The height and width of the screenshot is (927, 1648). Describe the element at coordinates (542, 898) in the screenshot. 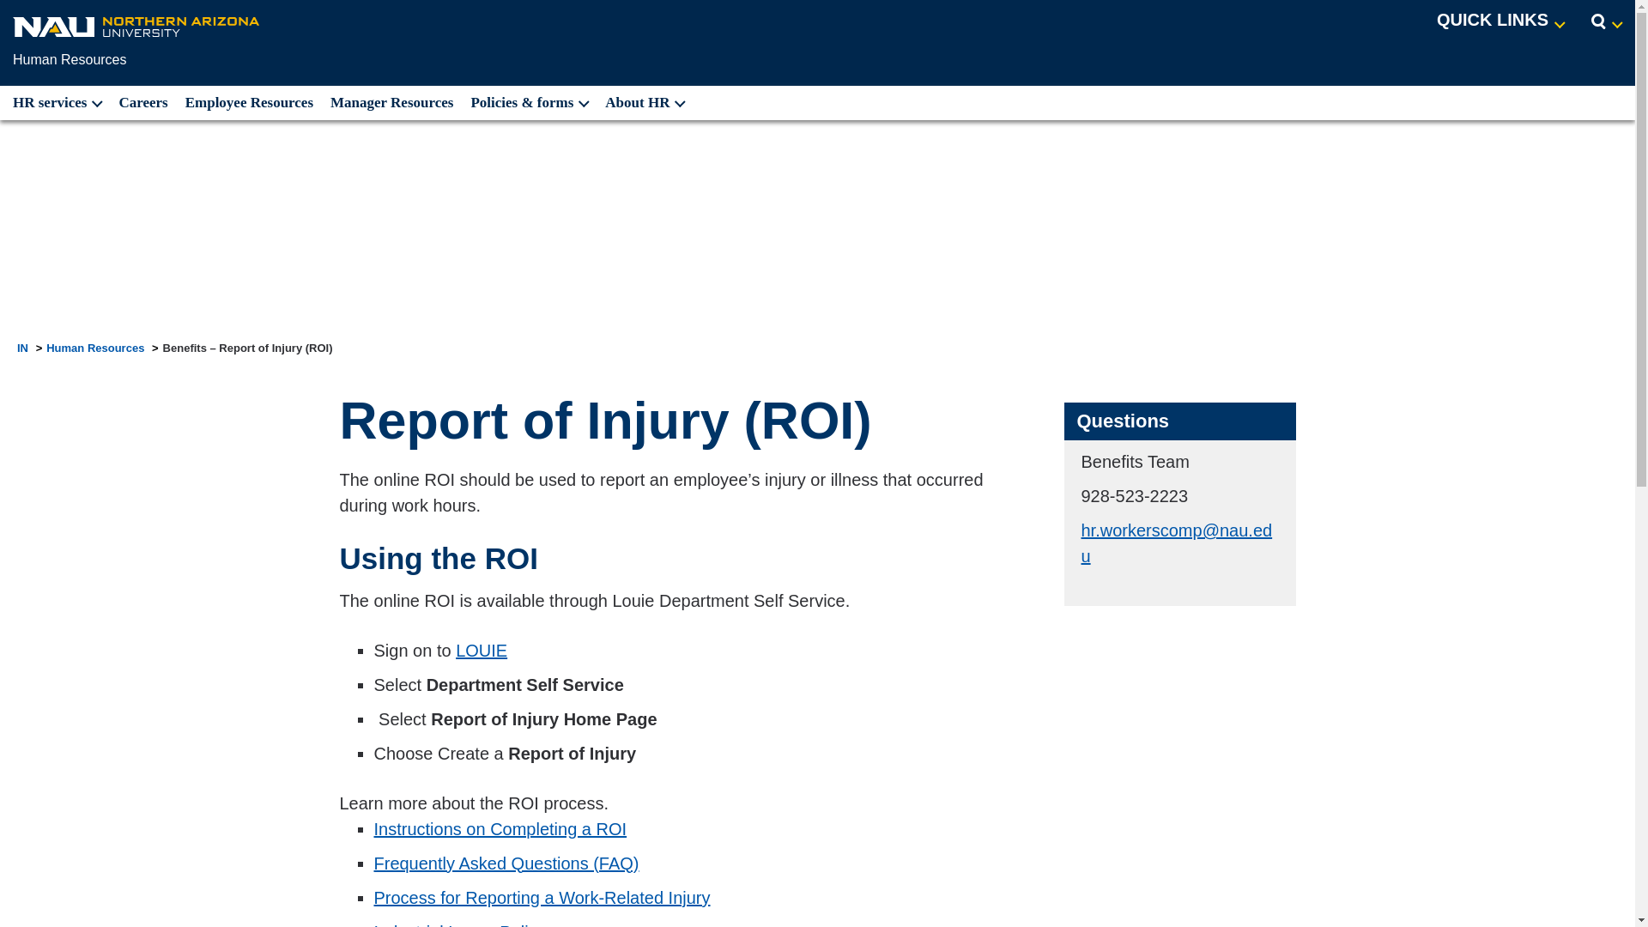

I see `Process for Reporting a Work Related Injury` at that location.